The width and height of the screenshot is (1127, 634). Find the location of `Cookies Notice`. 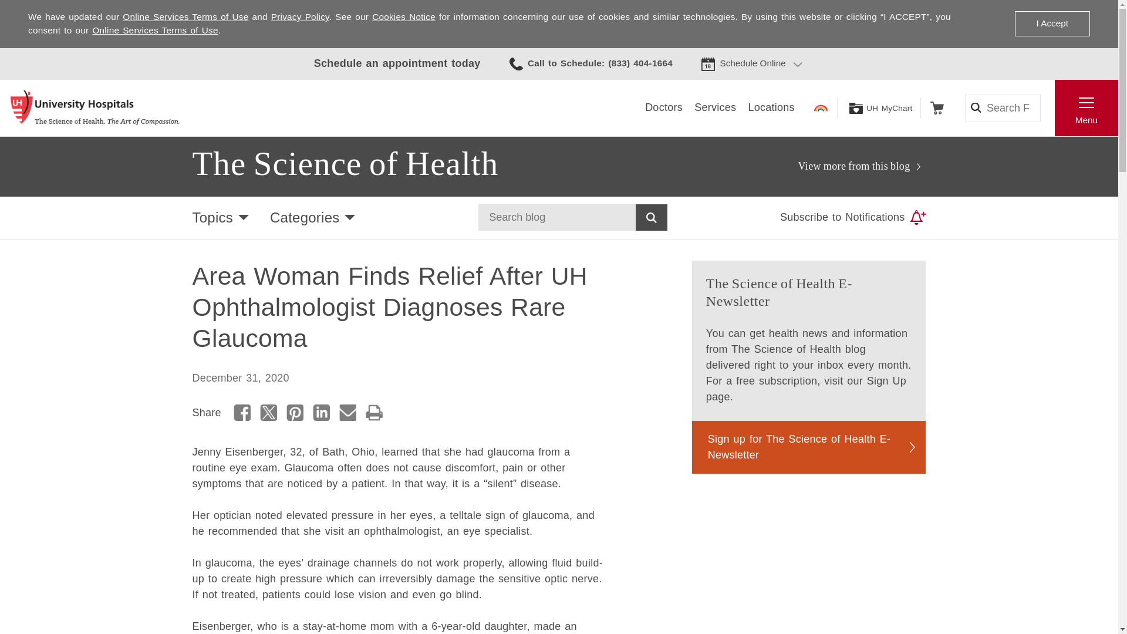

Cookies Notice is located at coordinates (403, 16).